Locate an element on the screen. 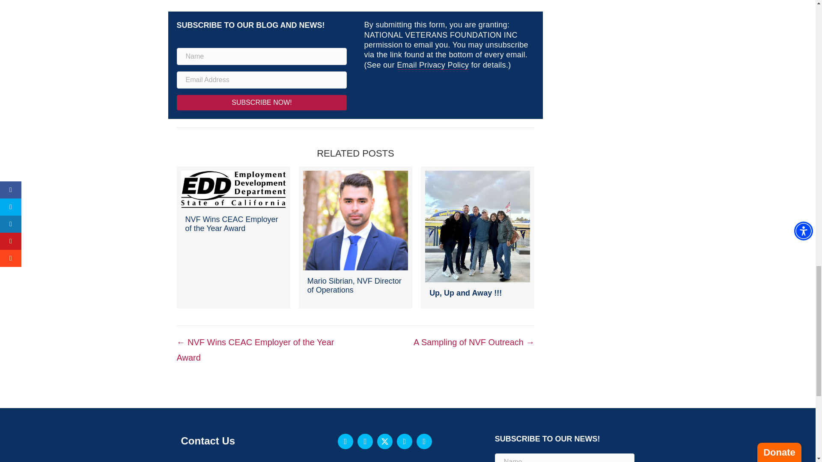 The height and width of the screenshot is (462, 822). Facebook is located at coordinates (345, 441).